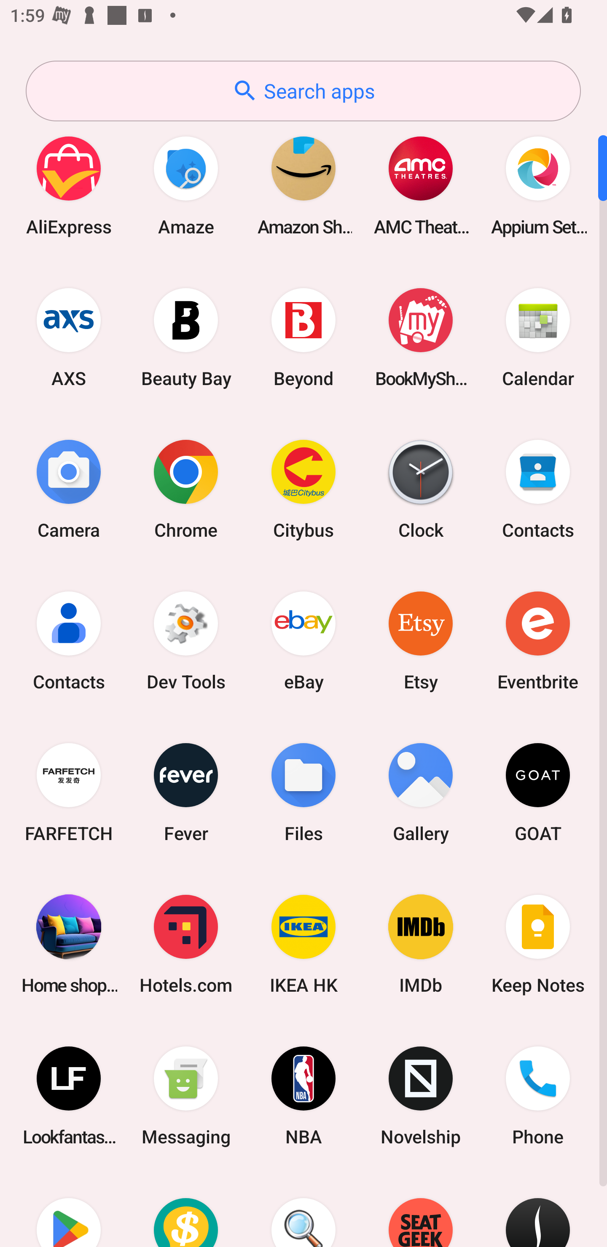 The height and width of the screenshot is (1247, 607). Describe the element at coordinates (186, 489) in the screenshot. I see `Chrome` at that location.